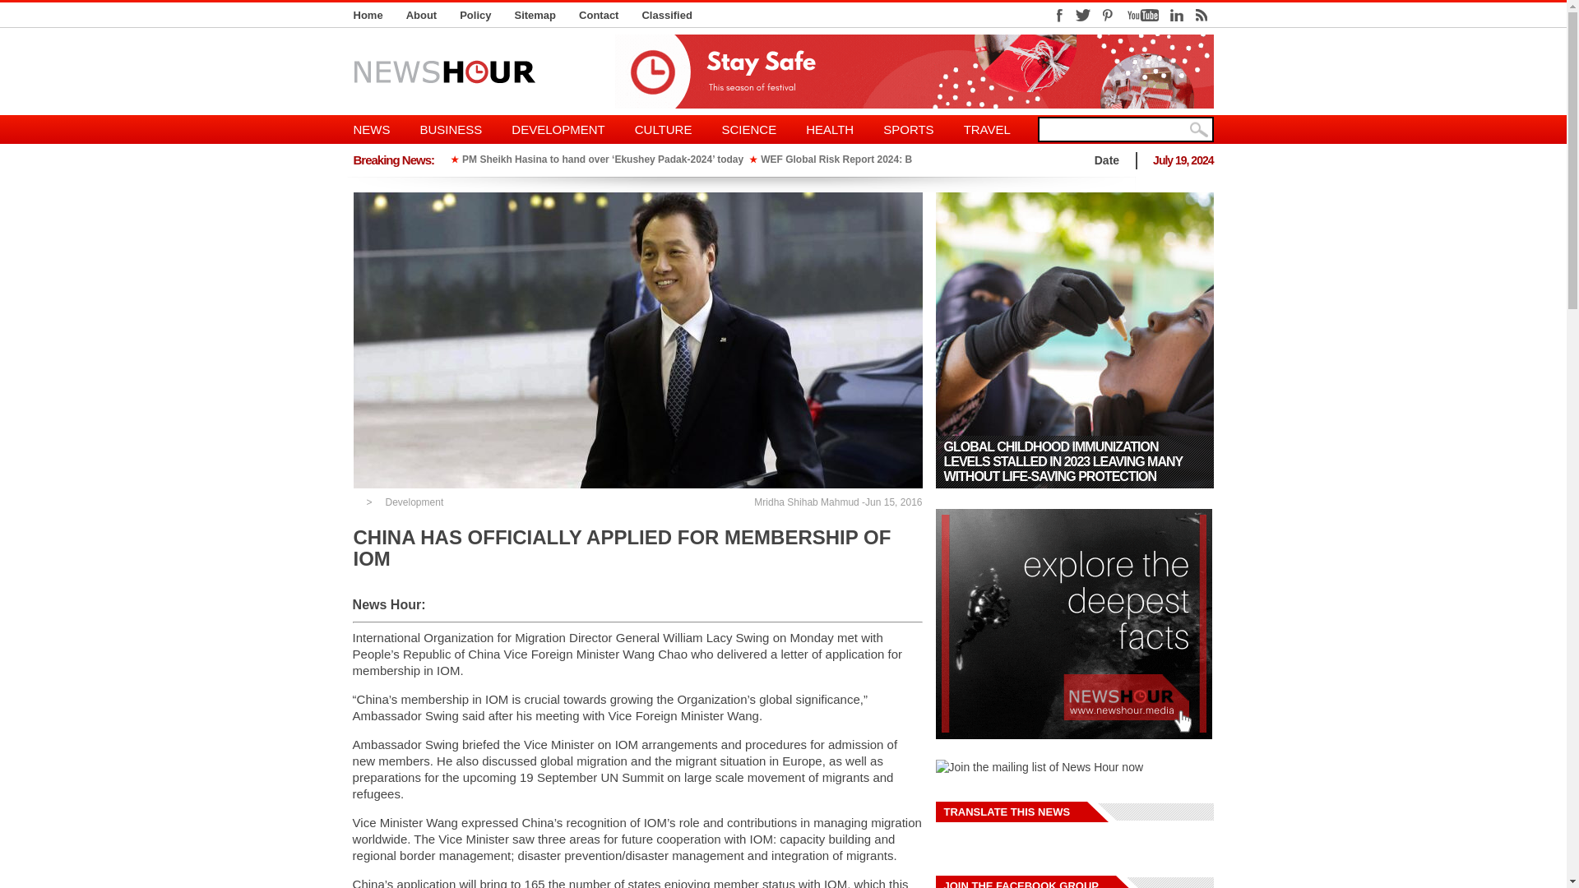 The image size is (1579, 888). What do you see at coordinates (599, 15) in the screenshot?
I see `Contact` at bounding box center [599, 15].